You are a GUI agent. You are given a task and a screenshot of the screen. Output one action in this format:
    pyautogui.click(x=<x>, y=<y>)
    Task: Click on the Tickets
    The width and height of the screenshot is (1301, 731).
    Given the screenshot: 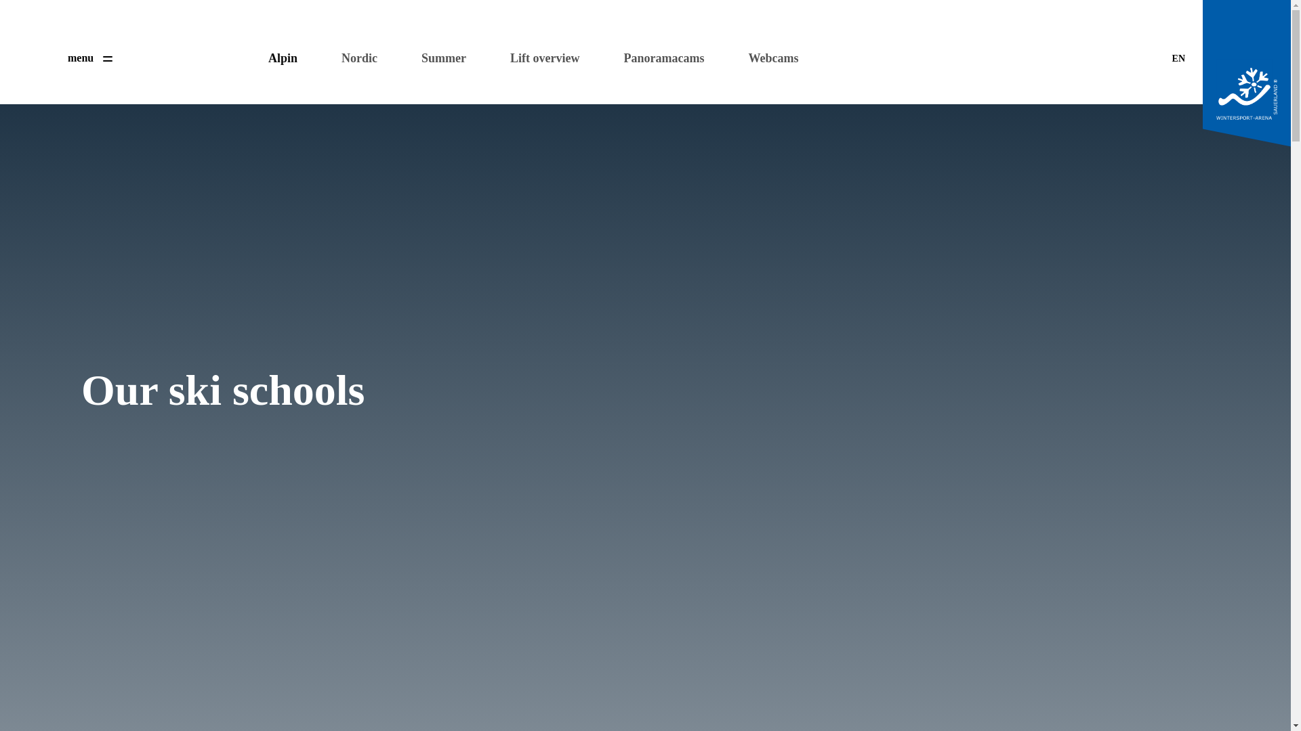 What is the action you would take?
    pyautogui.click(x=179, y=55)
    